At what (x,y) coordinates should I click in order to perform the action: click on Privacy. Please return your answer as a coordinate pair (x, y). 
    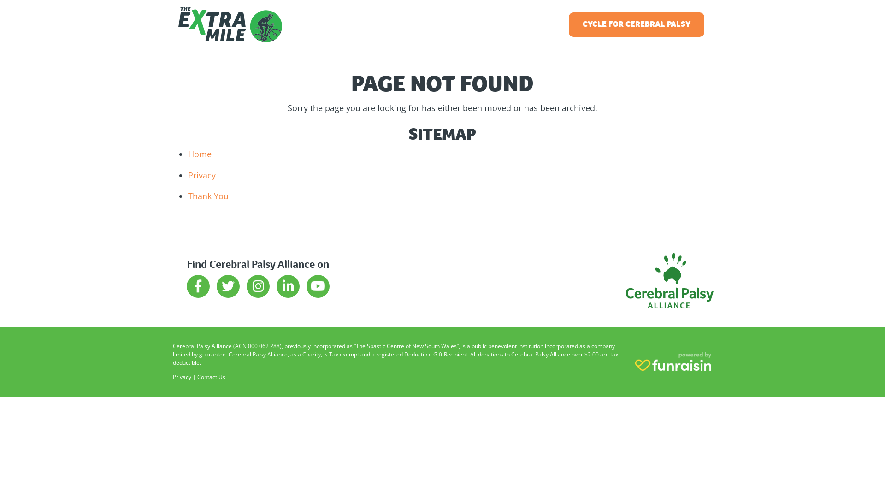
    Looking at the image, I should click on (202, 175).